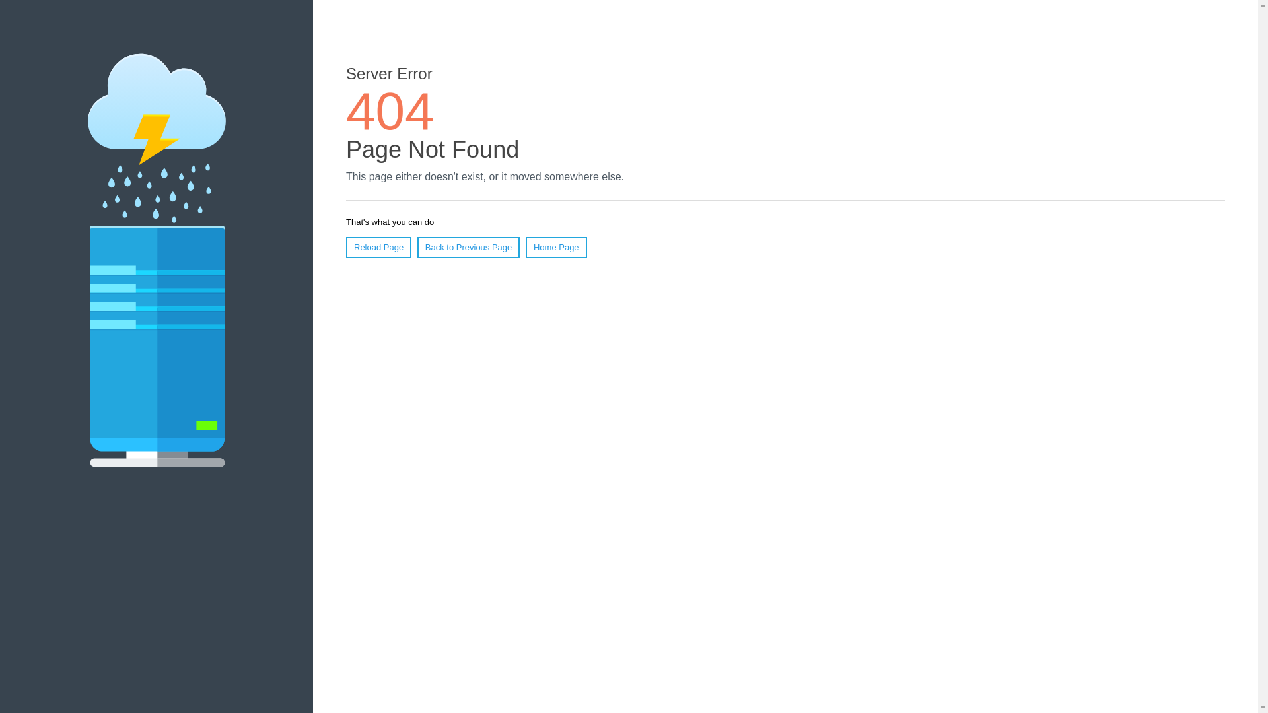 Image resolution: width=1268 pixels, height=713 pixels. What do you see at coordinates (379, 248) in the screenshot?
I see `Reload Page` at bounding box center [379, 248].